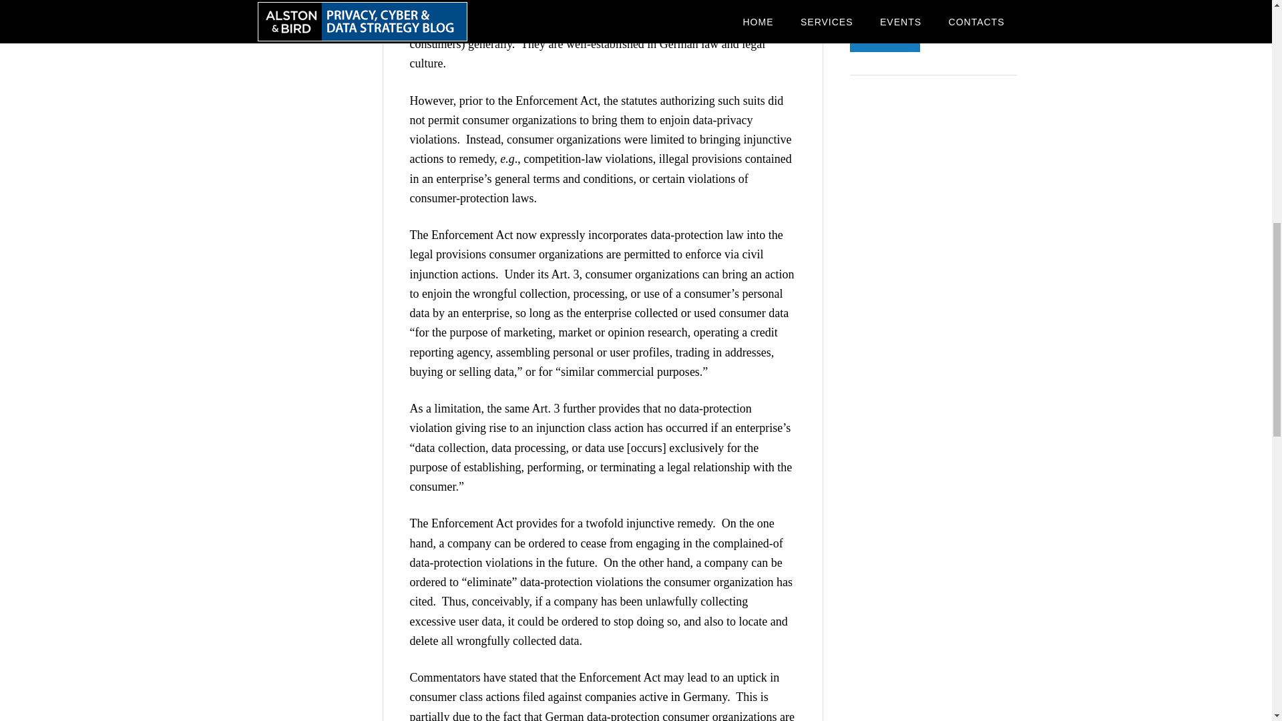 The height and width of the screenshot is (721, 1282). What do you see at coordinates (952, 15) in the screenshot?
I see `Click here` at bounding box center [952, 15].